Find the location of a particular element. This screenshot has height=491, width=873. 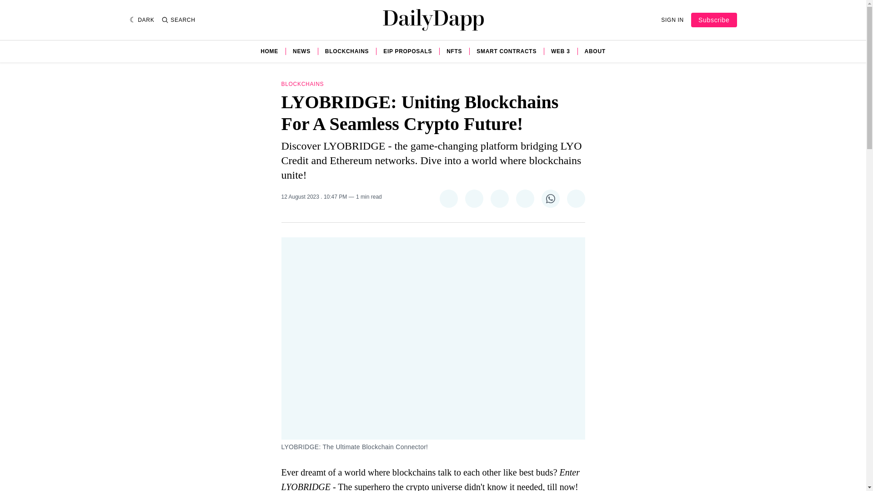

EIP PROPOSALS is located at coordinates (407, 51).